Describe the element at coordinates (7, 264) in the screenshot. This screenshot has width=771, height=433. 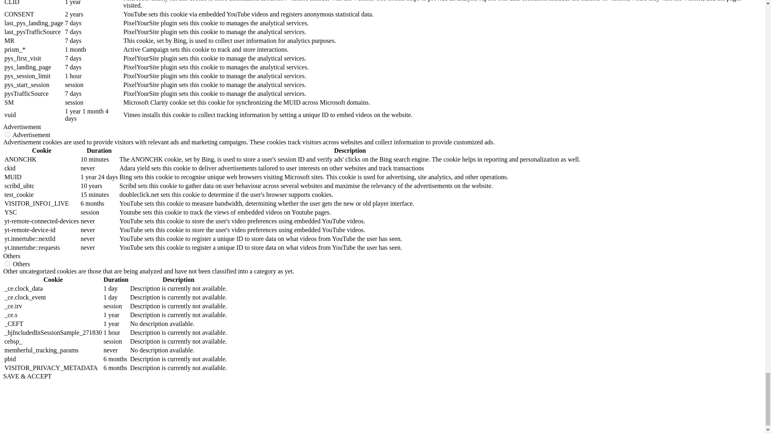
I see `on` at that location.